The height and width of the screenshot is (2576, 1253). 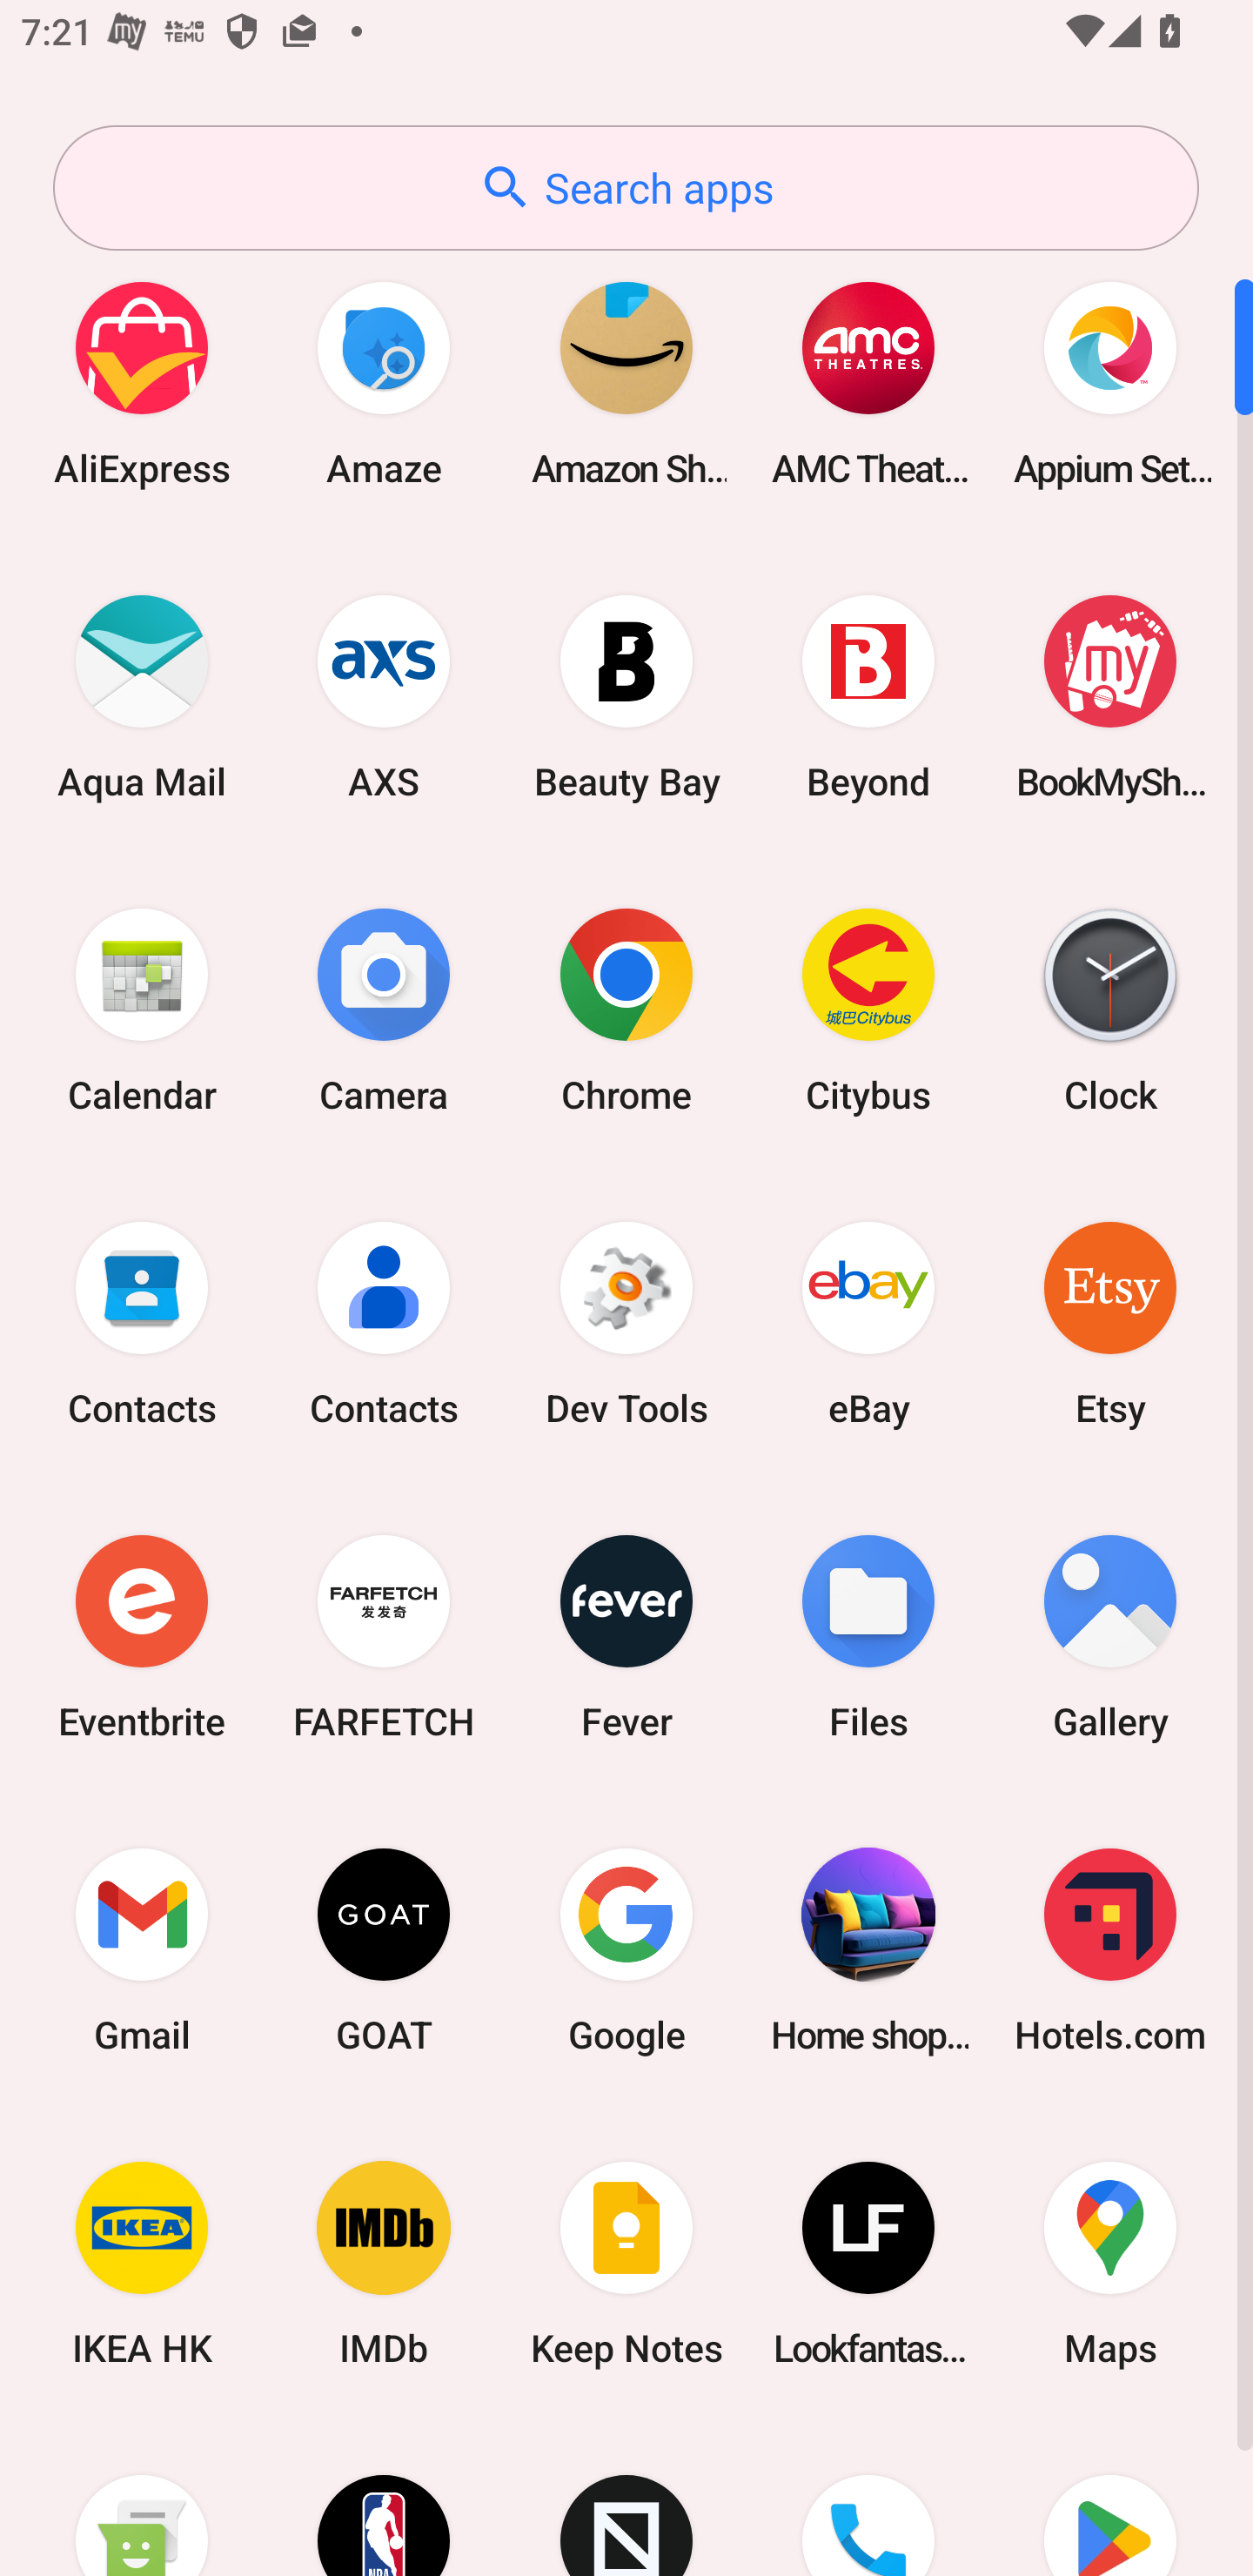 What do you see at coordinates (142, 696) in the screenshot?
I see `Aqua Mail` at bounding box center [142, 696].